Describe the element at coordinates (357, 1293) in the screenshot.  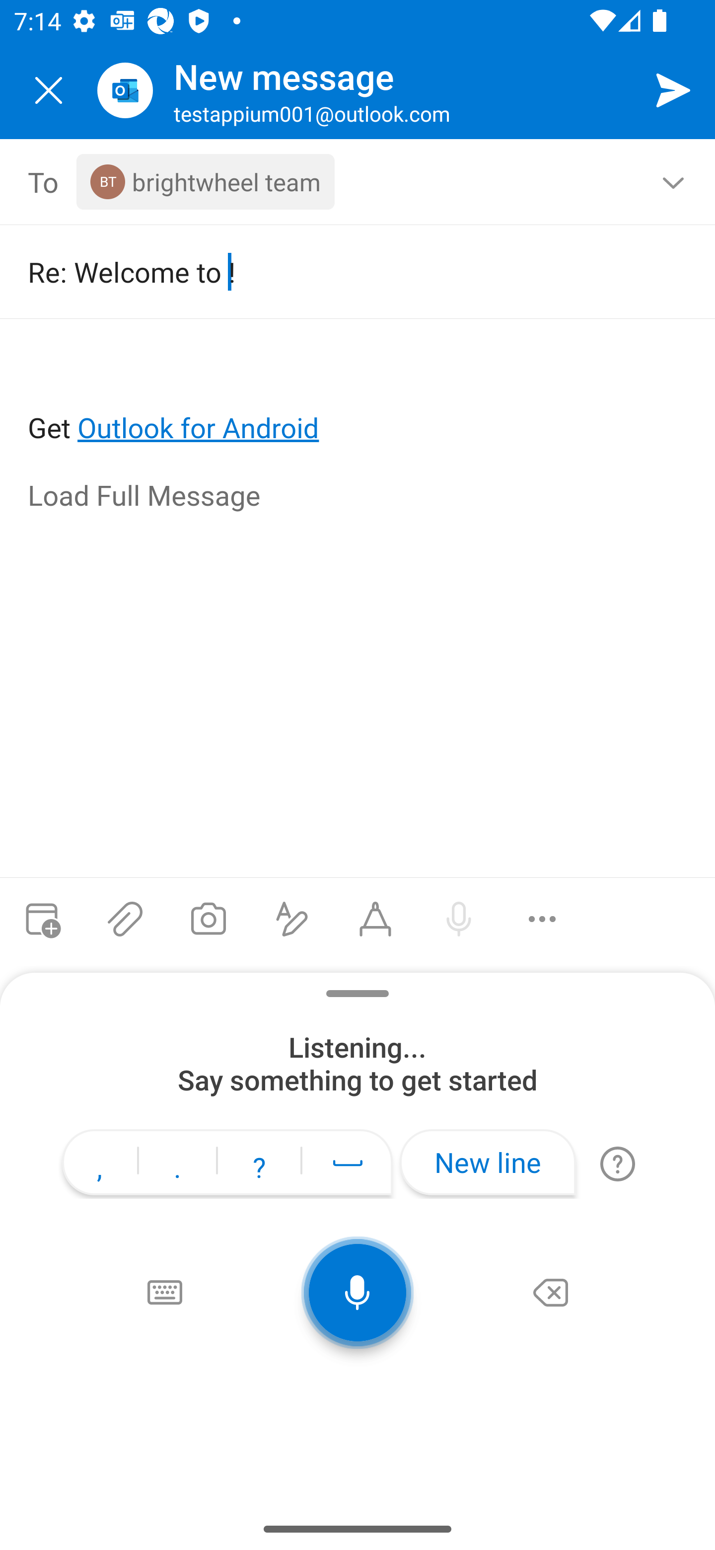
I see `Microphone` at that location.